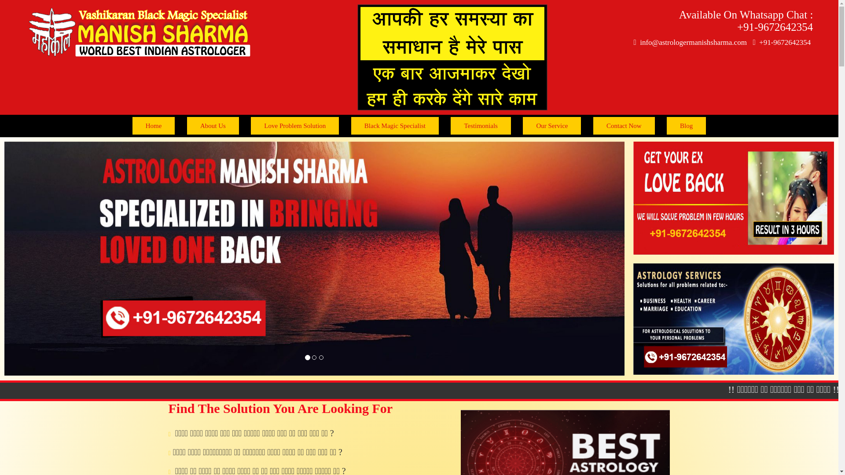 This screenshot has height=475, width=845. Describe the element at coordinates (733, 319) in the screenshot. I see `Wazifa For Husband` at that location.